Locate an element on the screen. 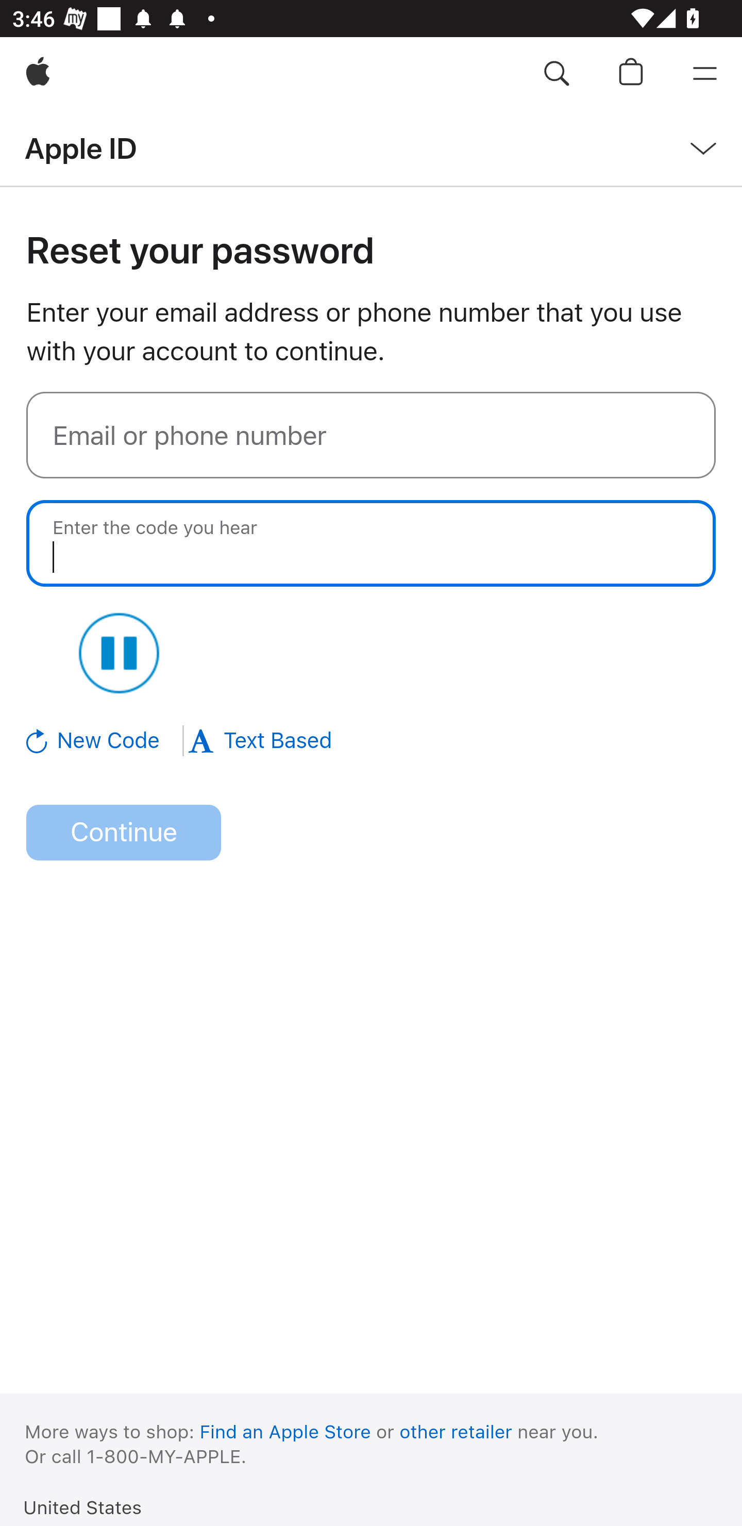  Apple is located at coordinates (38, 74).